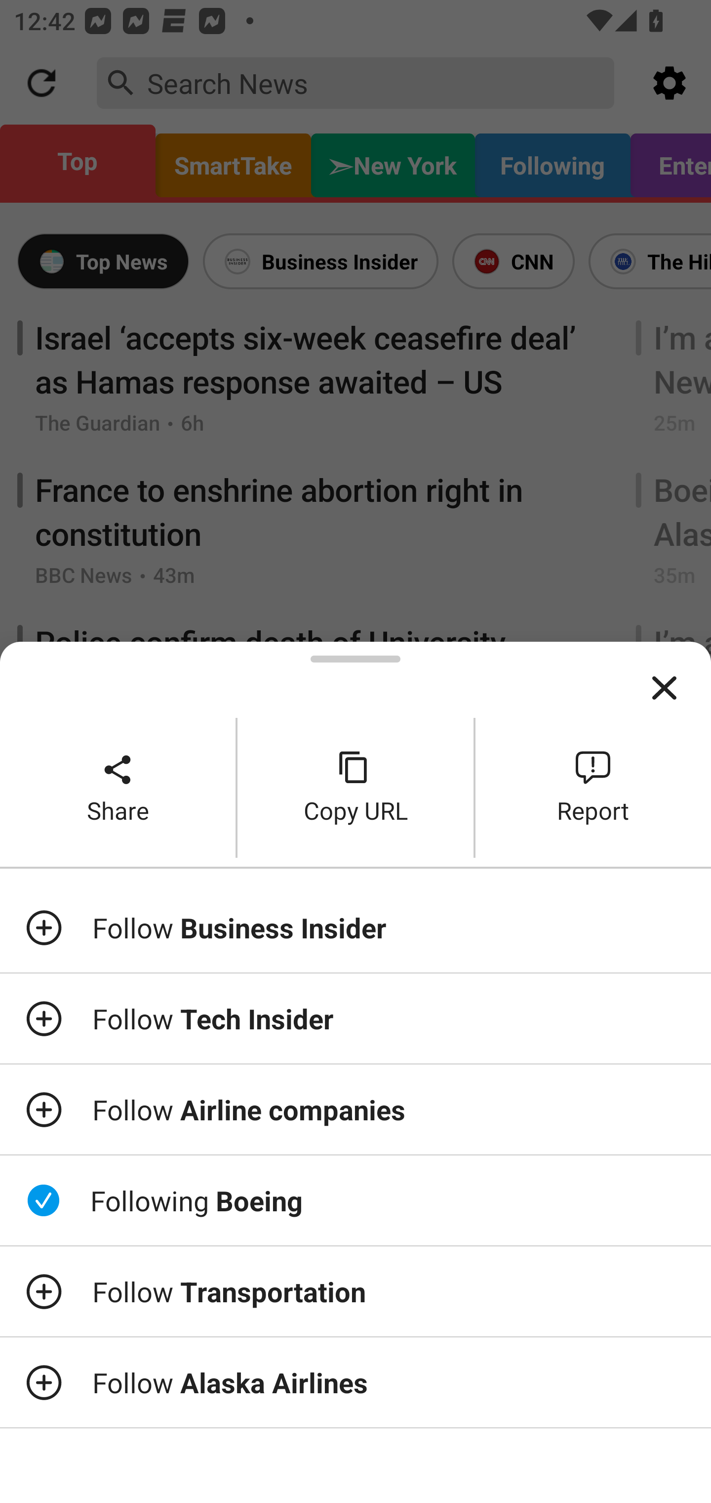  I want to click on Report, so click(593, 788).